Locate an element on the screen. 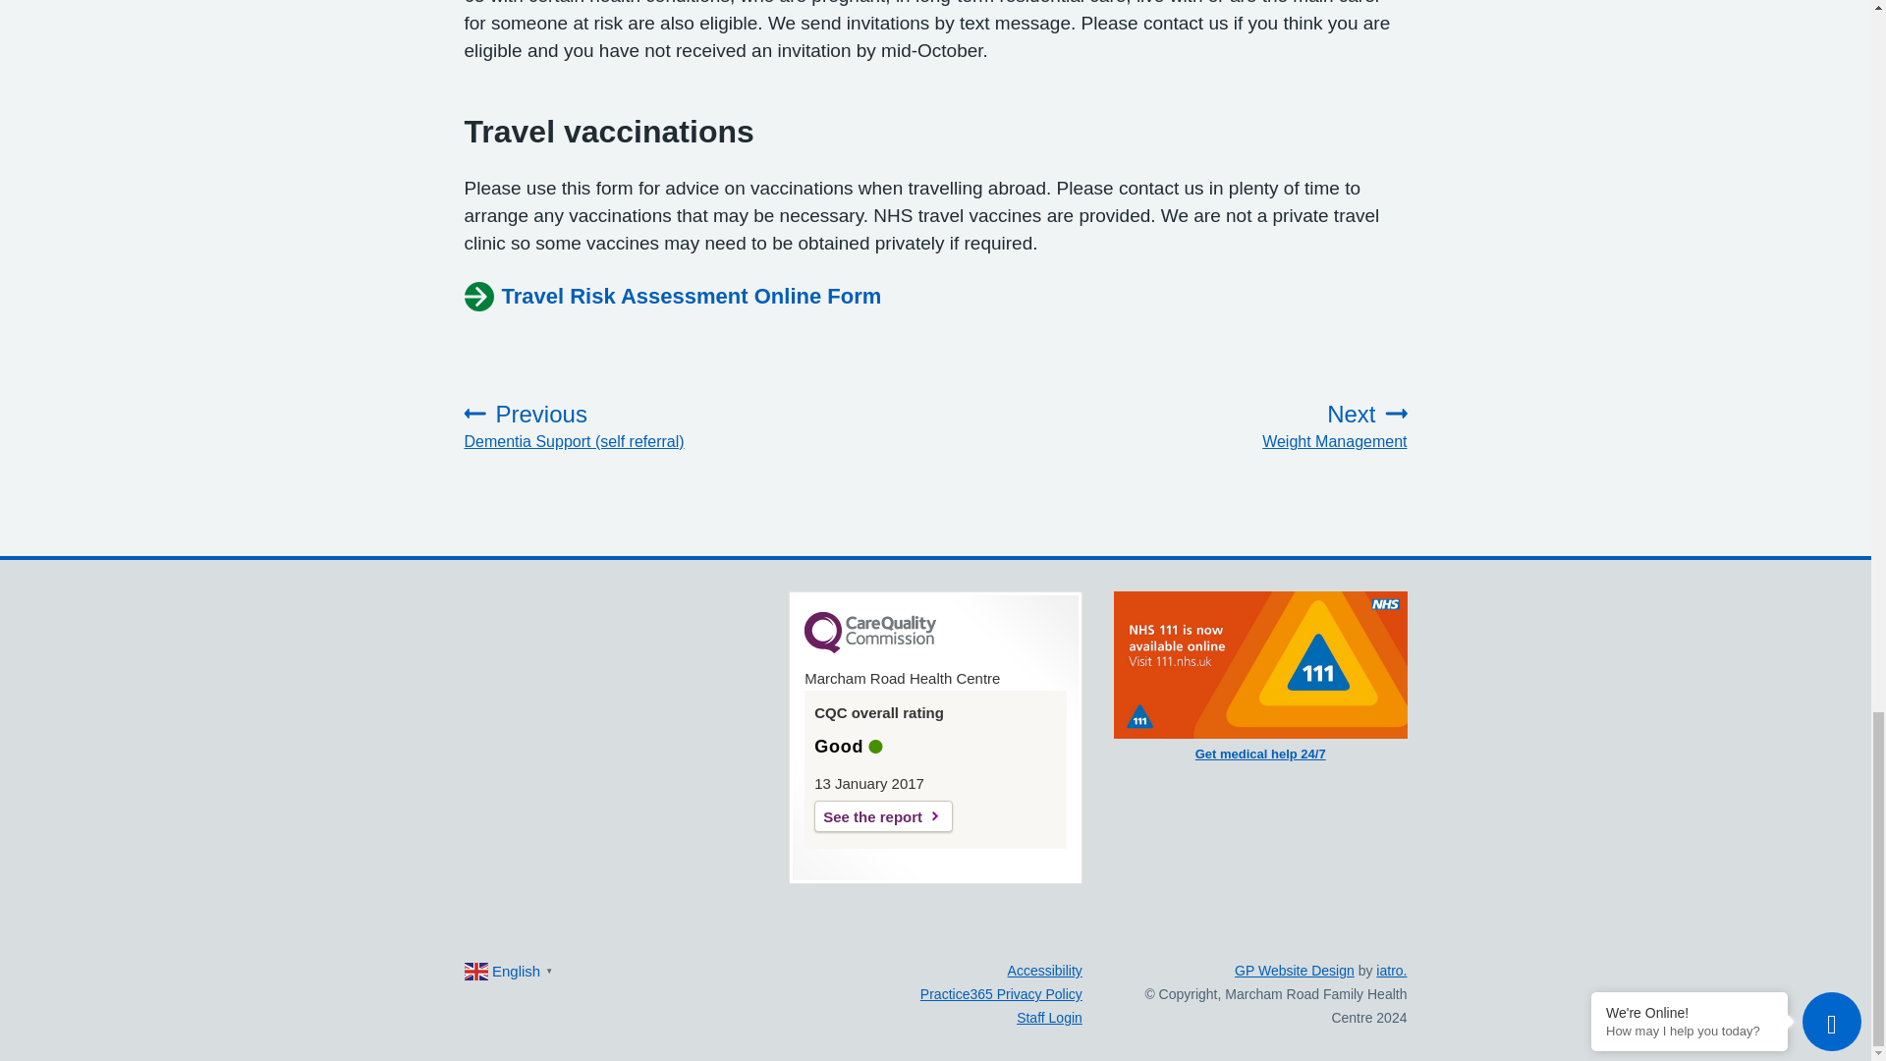 The width and height of the screenshot is (1886, 1061). CQC Logo is located at coordinates (883, 815).